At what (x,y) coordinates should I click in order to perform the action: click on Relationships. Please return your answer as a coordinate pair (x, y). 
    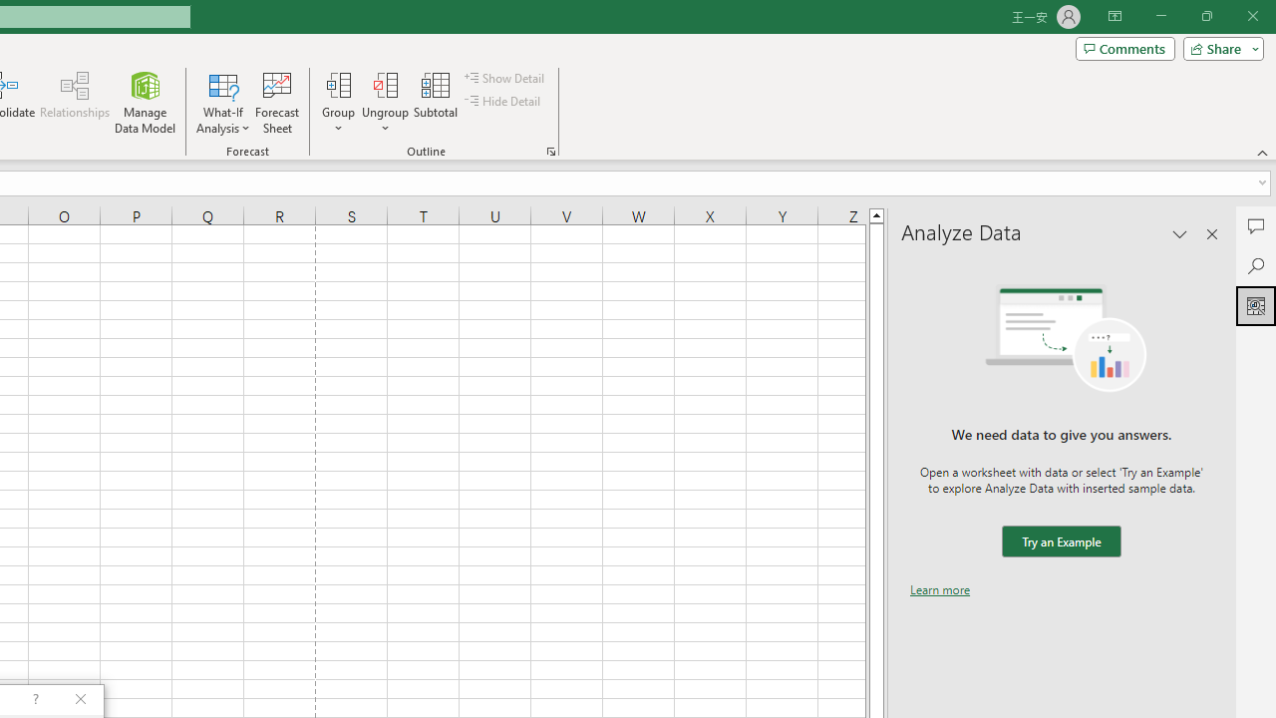
    Looking at the image, I should click on (75, 102).